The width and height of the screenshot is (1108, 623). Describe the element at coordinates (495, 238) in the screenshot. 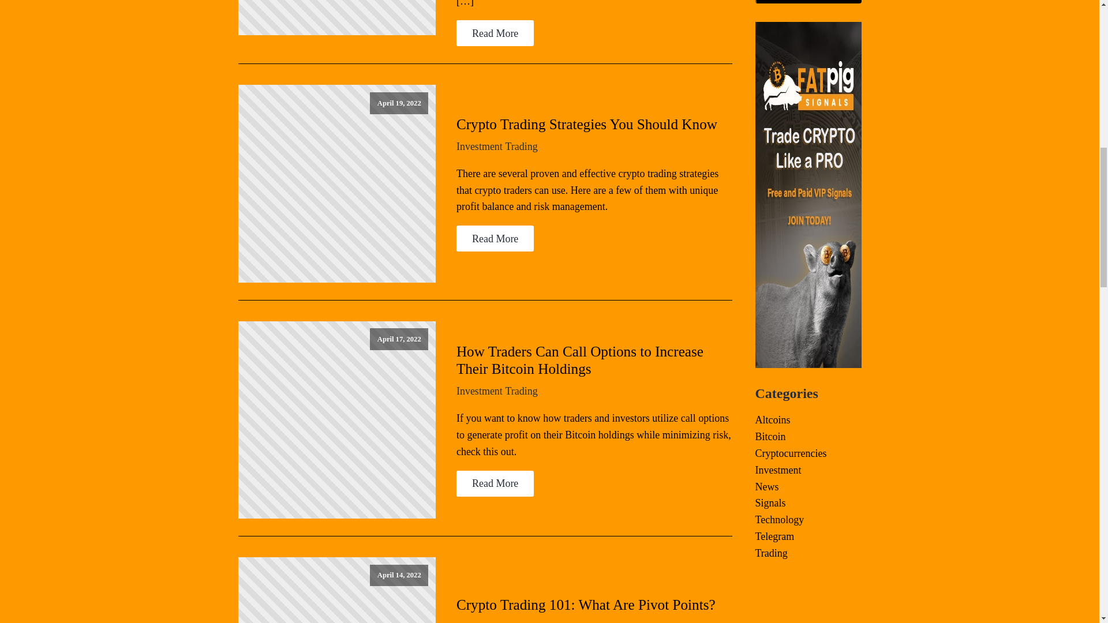

I see `Read More` at that location.